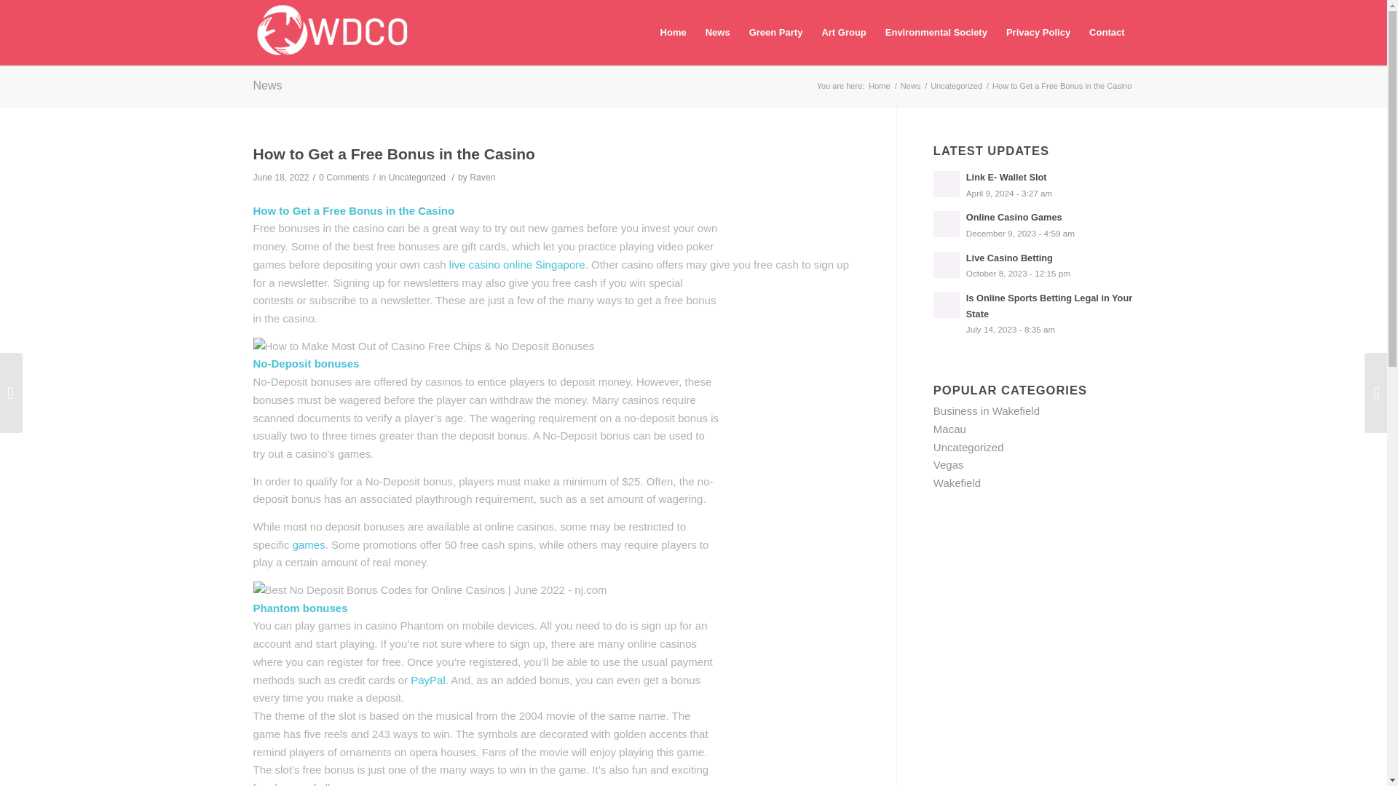  I want to click on News, so click(267, 86).